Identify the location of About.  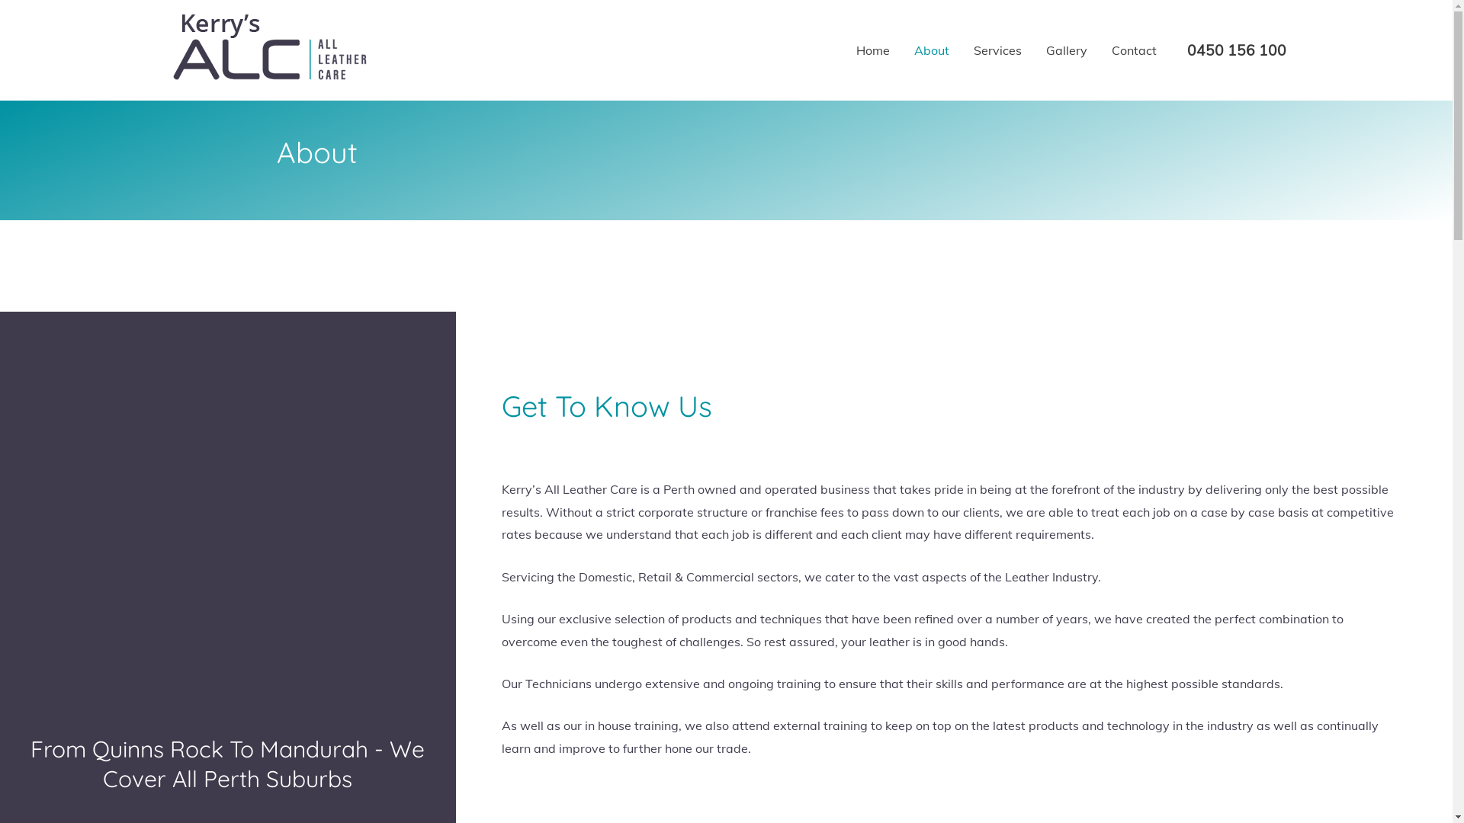
(931, 50).